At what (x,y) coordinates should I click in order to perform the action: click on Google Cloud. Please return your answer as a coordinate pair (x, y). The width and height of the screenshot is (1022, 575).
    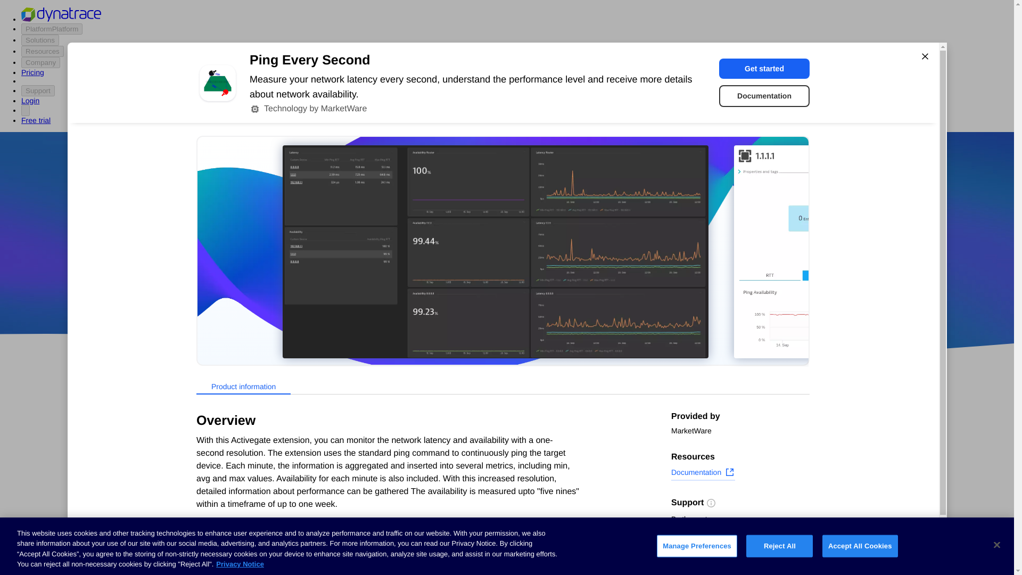
    Looking at the image, I should click on (528, 294).